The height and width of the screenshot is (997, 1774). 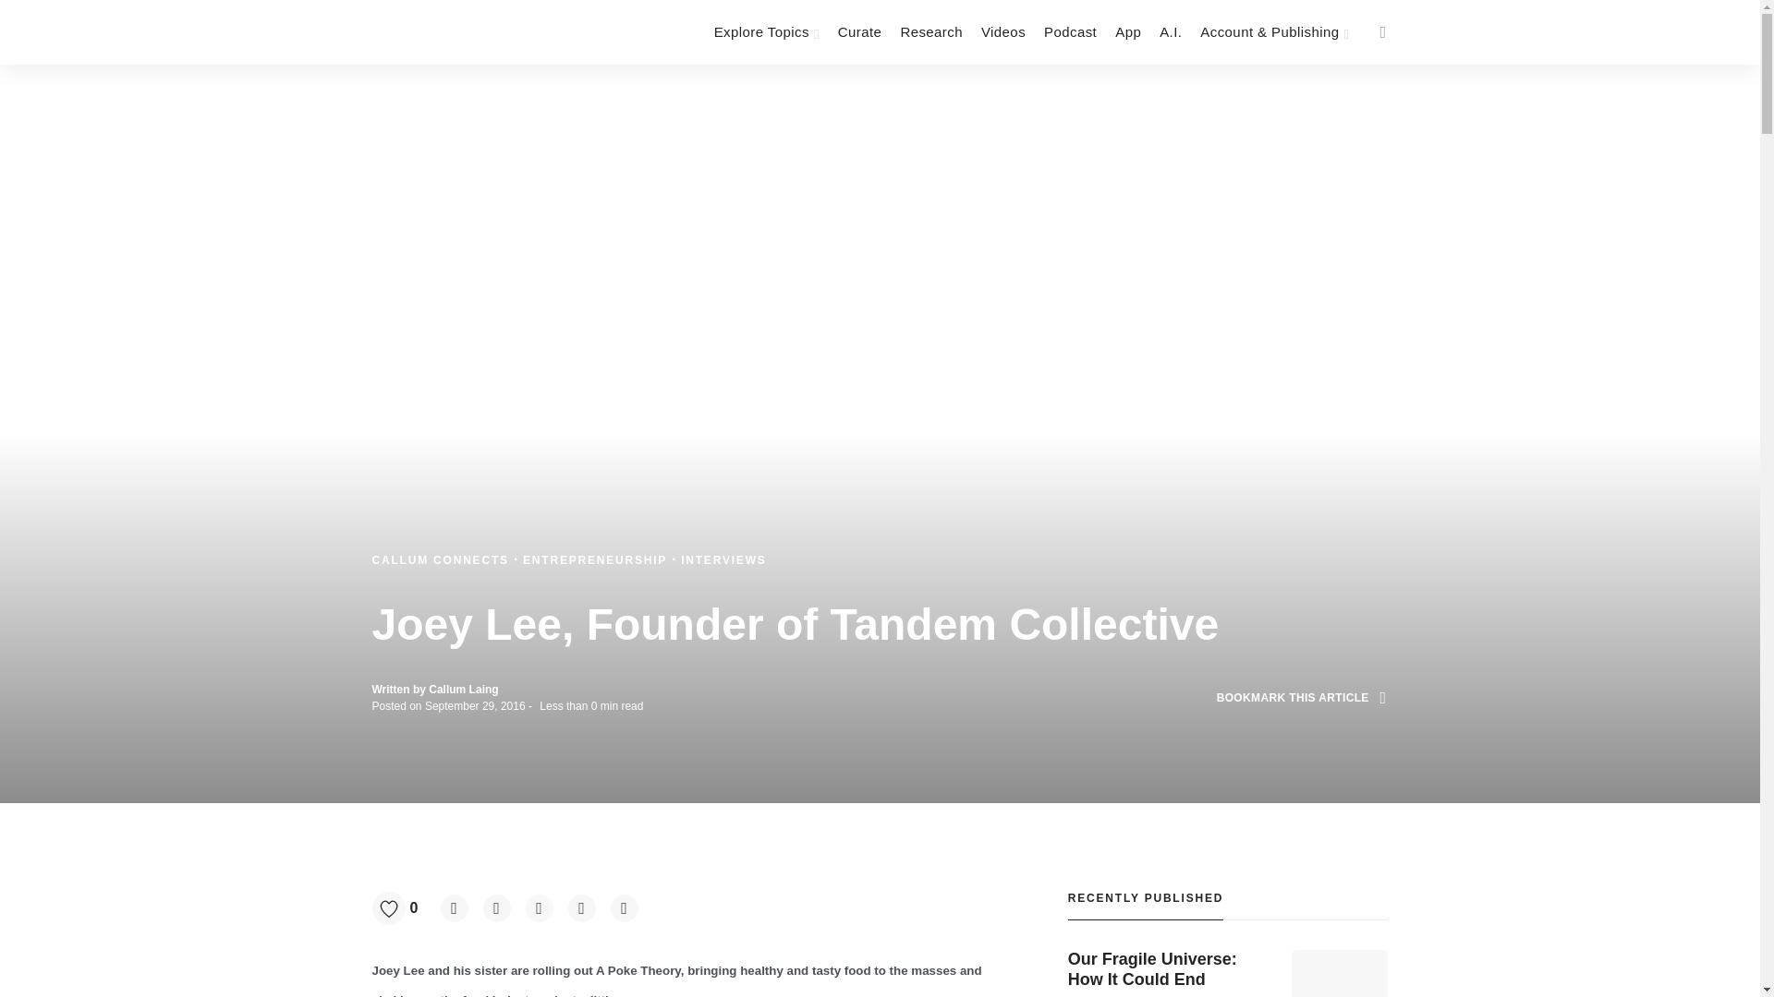 What do you see at coordinates (442, 560) in the screenshot?
I see `CALLUM CONNECTS` at bounding box center [442, 560].